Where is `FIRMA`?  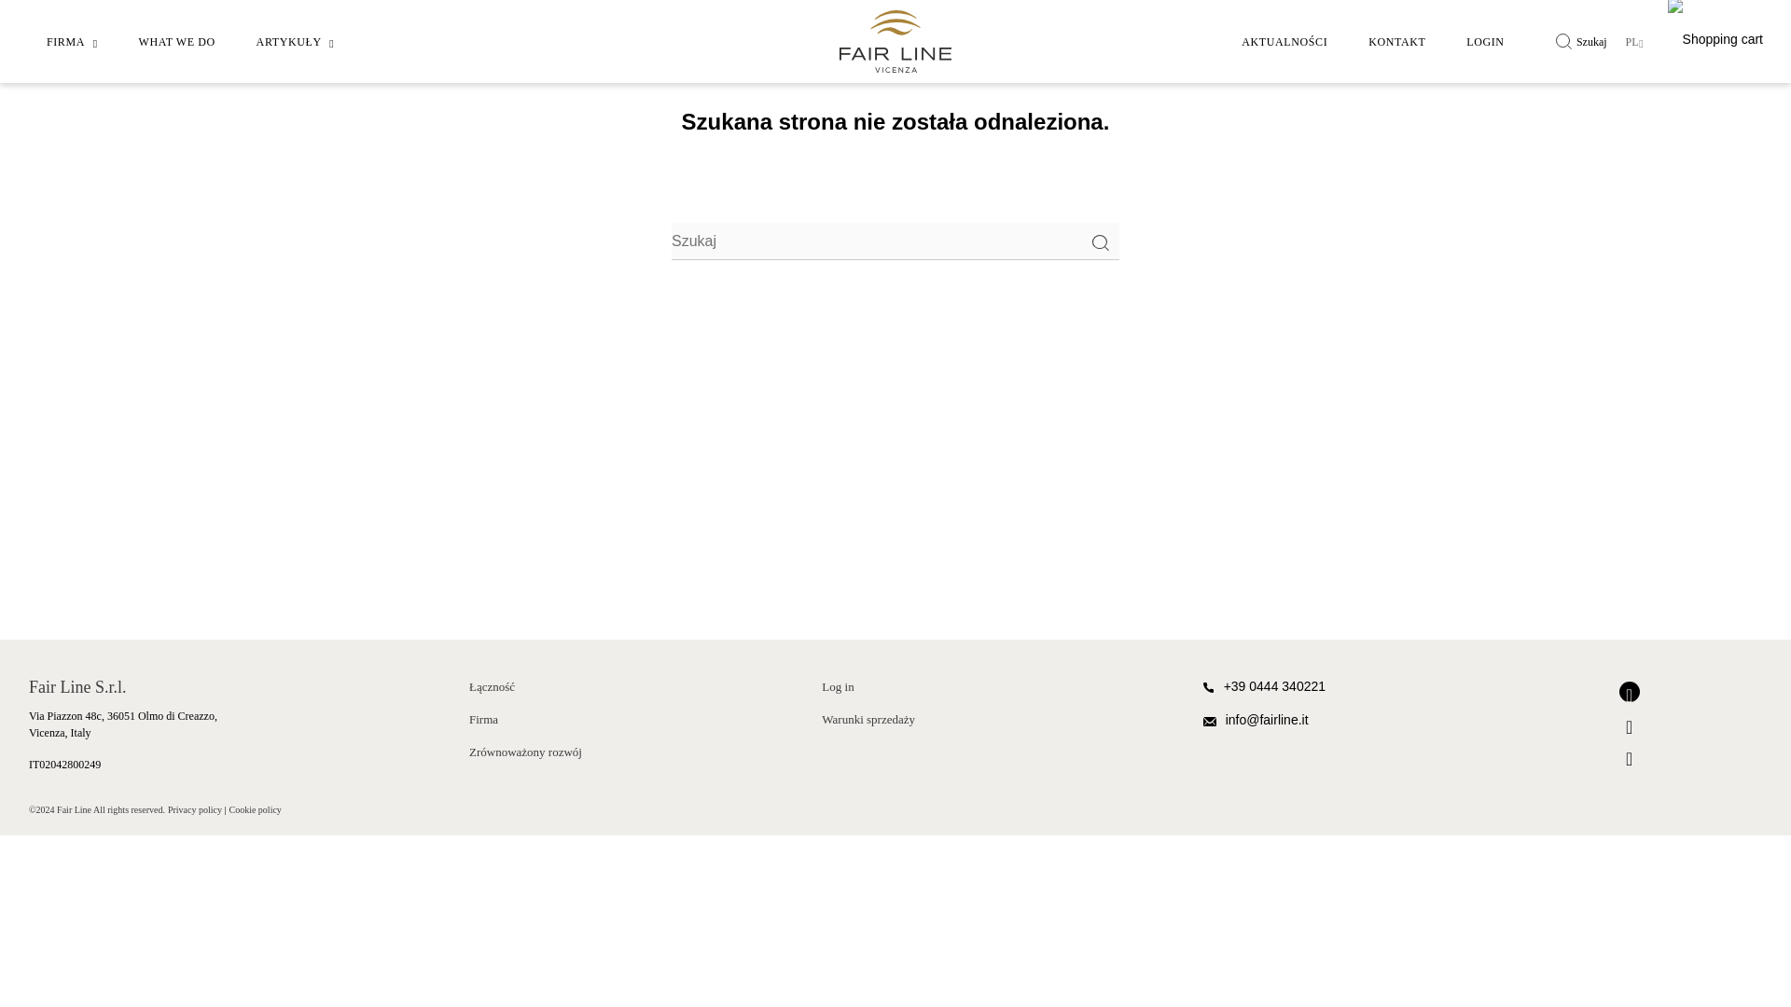
FIRMA is located at coordinates (72, 41).